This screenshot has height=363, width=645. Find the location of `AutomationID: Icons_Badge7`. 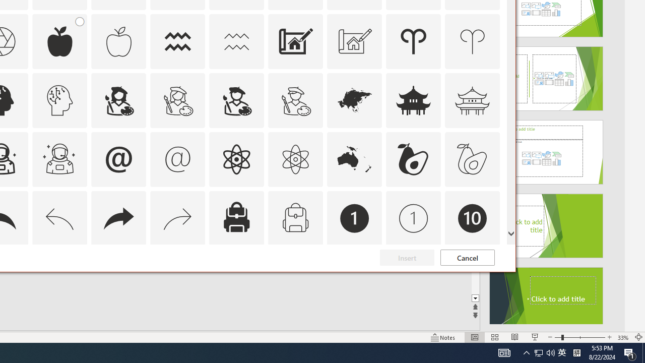

AutomationID: Icons_Badge7 is located at coordinates (178, 277).